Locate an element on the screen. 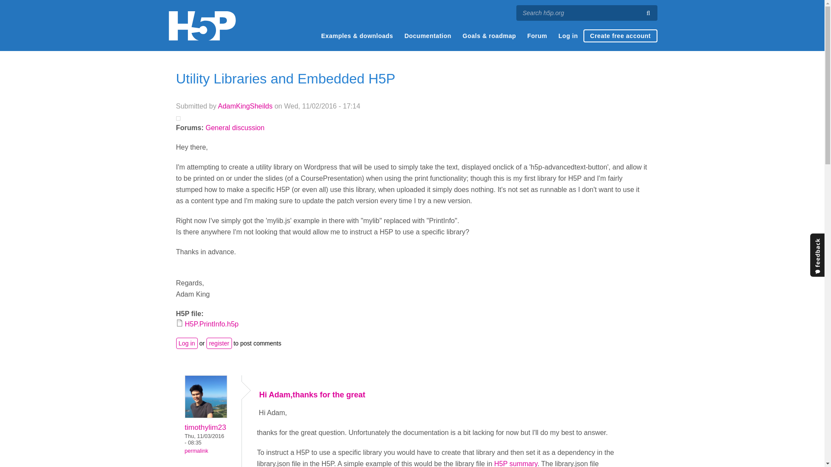  register is located at coordinates (219, 343).